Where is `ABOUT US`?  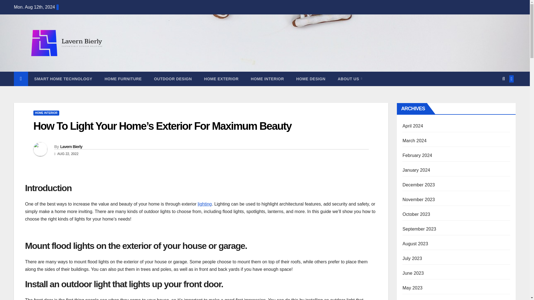
ABOUT US is located at coordinates (350, 79).